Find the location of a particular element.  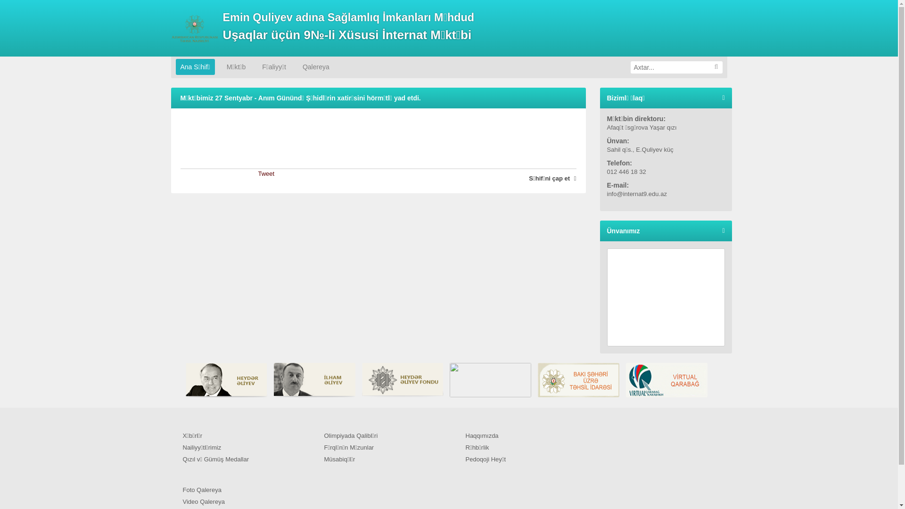

Qalereya is located at coordinates (316, 67).